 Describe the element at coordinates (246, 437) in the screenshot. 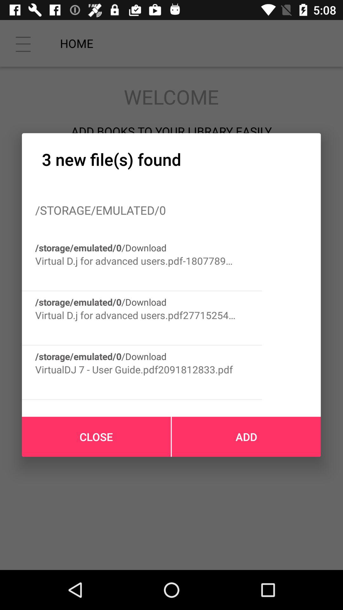

I see `tap add icon` at that location.